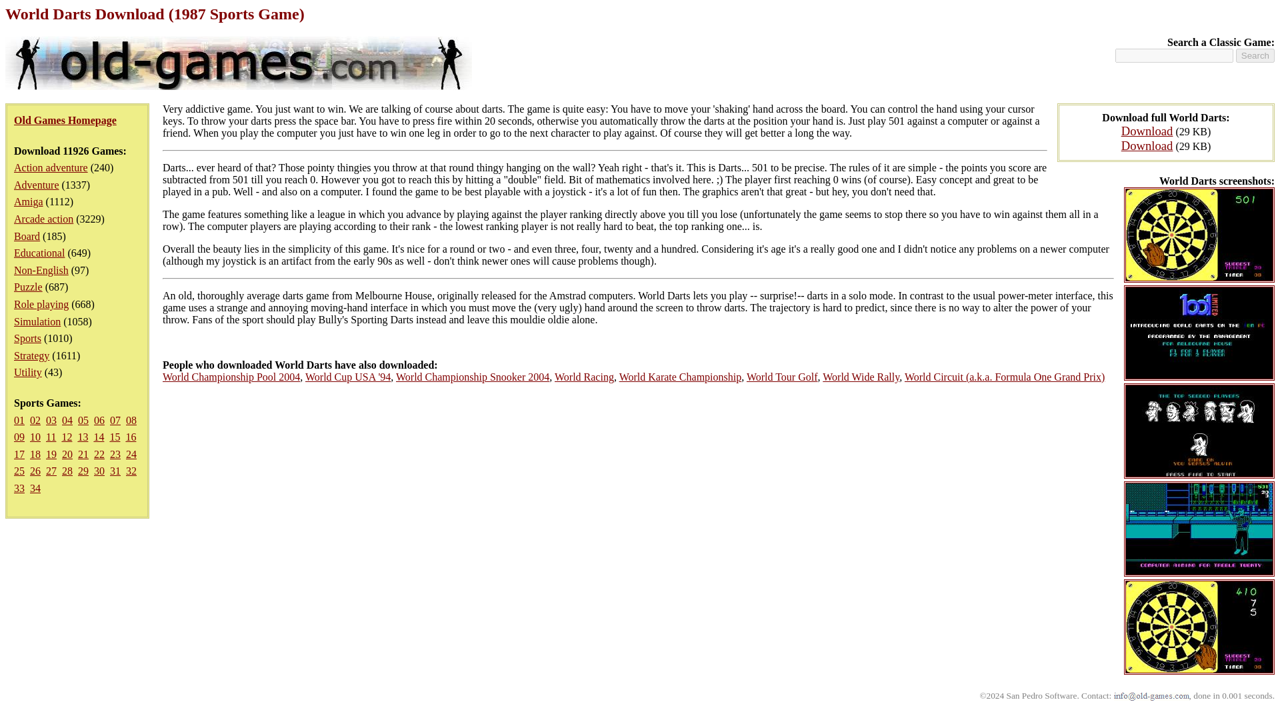  What do you see at coordinates (36, 185) in the screenshot?
I see `Adventure` at bounding box center [36, 185].